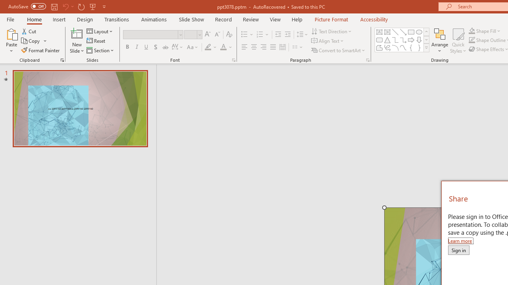 Image resolution: width=508 pixels, height=285 pixels. What do you see at coordinates (127, 47) in the screenshot?
I see `Bold` at bounding box center [127, 47].